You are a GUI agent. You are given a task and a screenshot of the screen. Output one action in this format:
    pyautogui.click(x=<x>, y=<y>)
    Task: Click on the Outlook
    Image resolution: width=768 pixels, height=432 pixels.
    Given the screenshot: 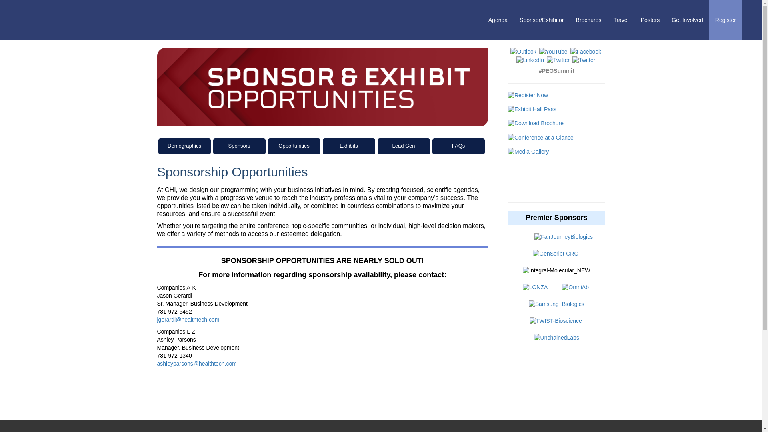 What is the action you would take?
    pyautogui.click(x=524, y=51)
    